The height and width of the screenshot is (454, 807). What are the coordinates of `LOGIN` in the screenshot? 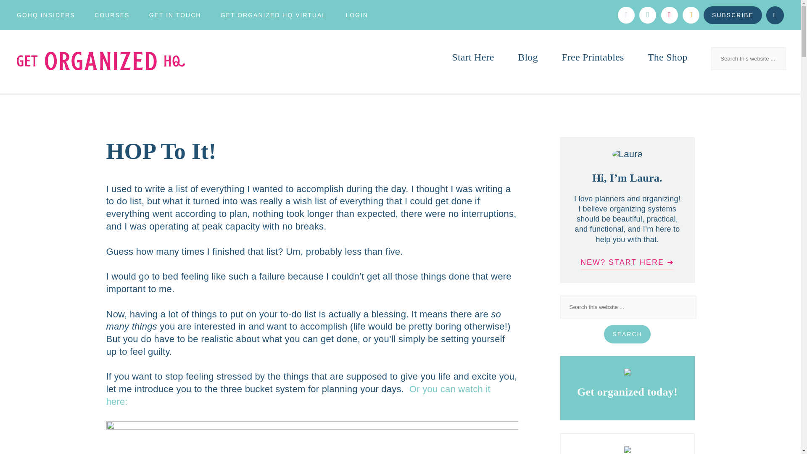 It's located at (356, 15).